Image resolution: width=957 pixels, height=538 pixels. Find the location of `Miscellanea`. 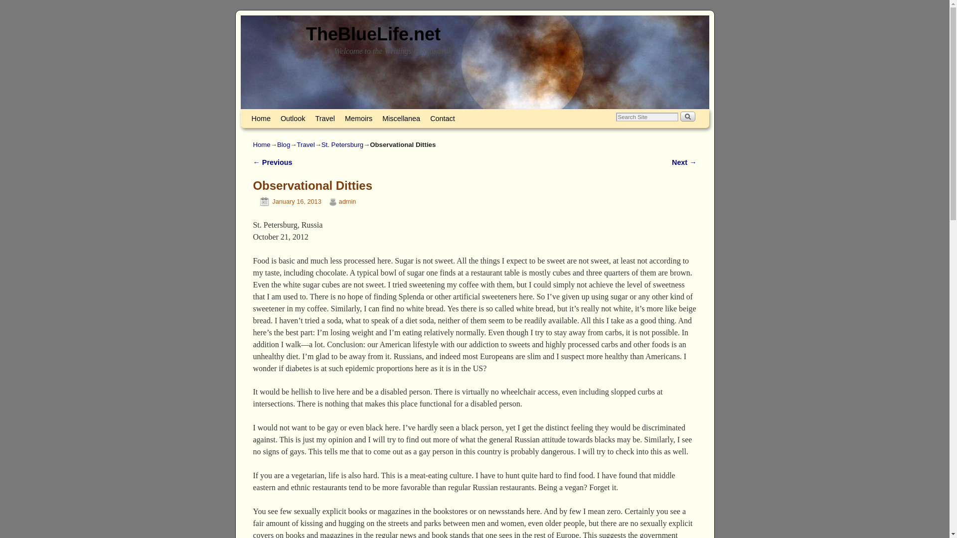

Miscellanea is located at coordinates (401, 119).